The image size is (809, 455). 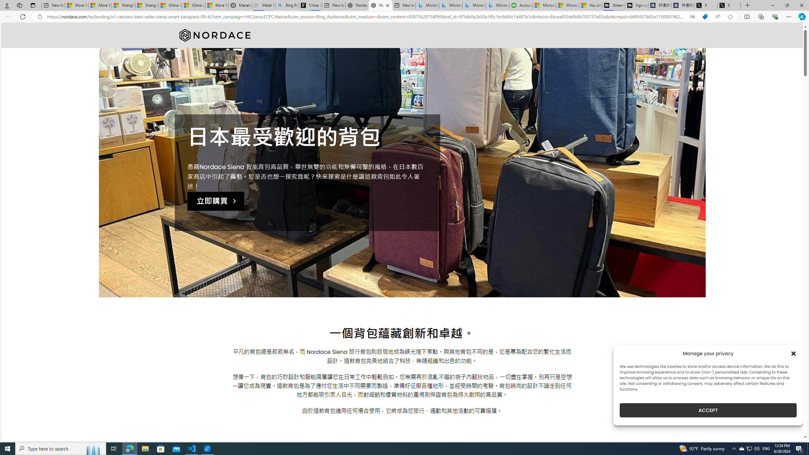 I want to click on Personal Profile, so click(x=7, y=5).